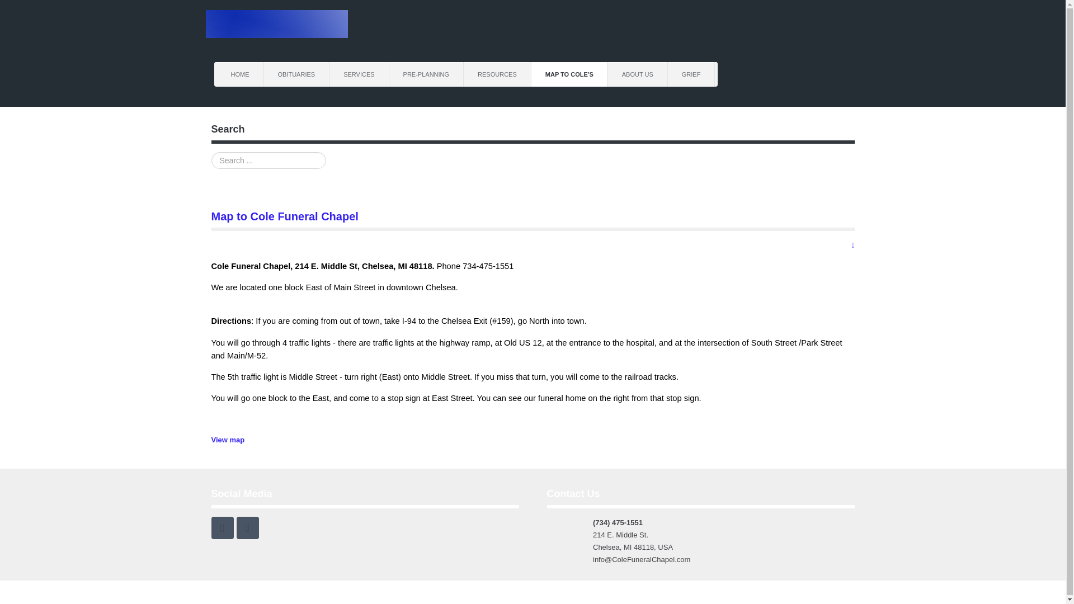 The image size is (1074, 604). I want to click on Visit us on Google Plus, so click(247, 528).